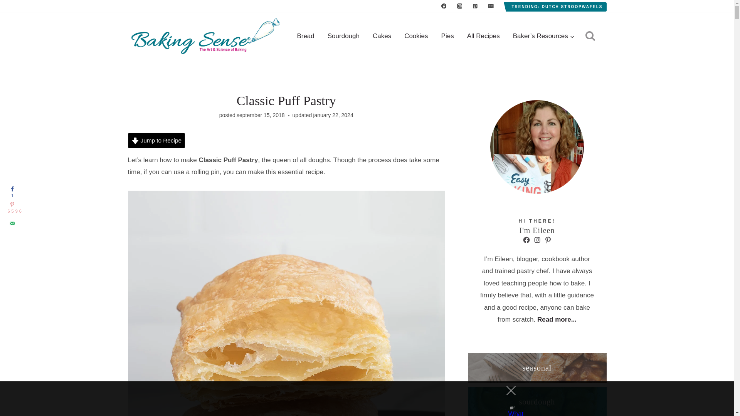 The height and width of the screenshot is (416, 740). What do you see at coordinates (156, 140) in the screenshot?
I see `Jump to Recipe` at bounding box center [156, 140].